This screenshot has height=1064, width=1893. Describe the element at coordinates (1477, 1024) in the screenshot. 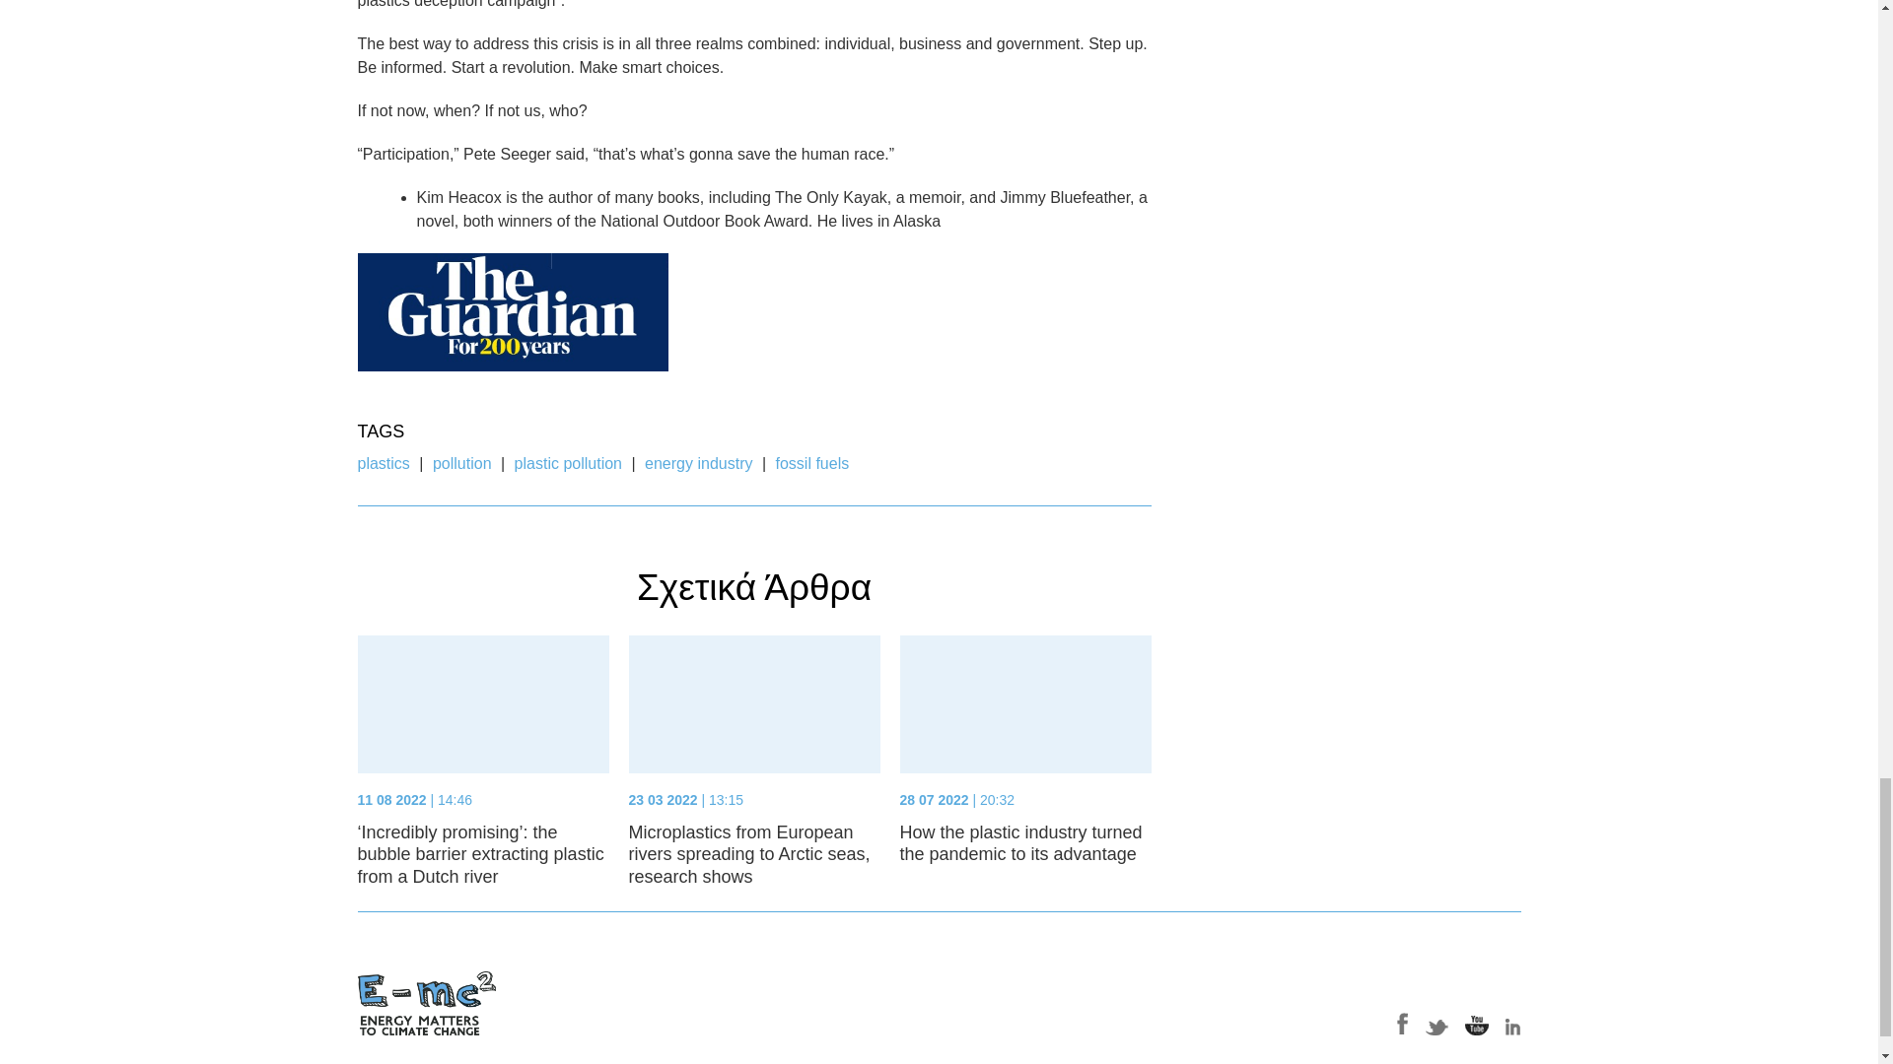

I see `Follow us on Youtube` at that location.